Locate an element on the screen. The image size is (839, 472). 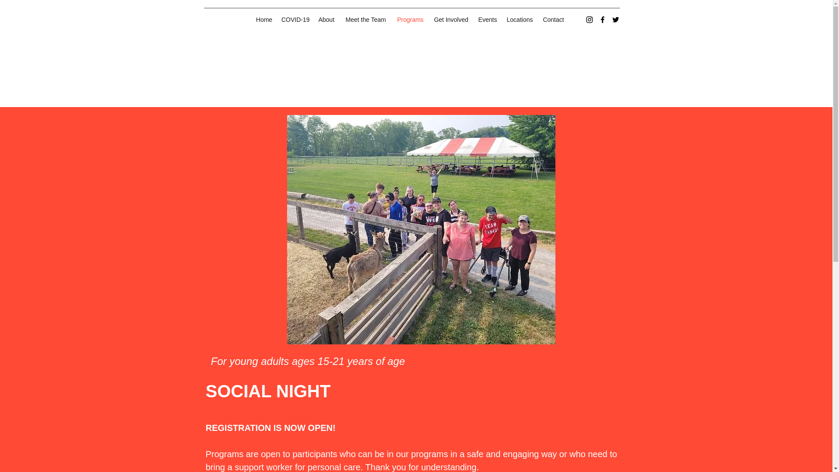
Events is located at coordinates (488, 19).